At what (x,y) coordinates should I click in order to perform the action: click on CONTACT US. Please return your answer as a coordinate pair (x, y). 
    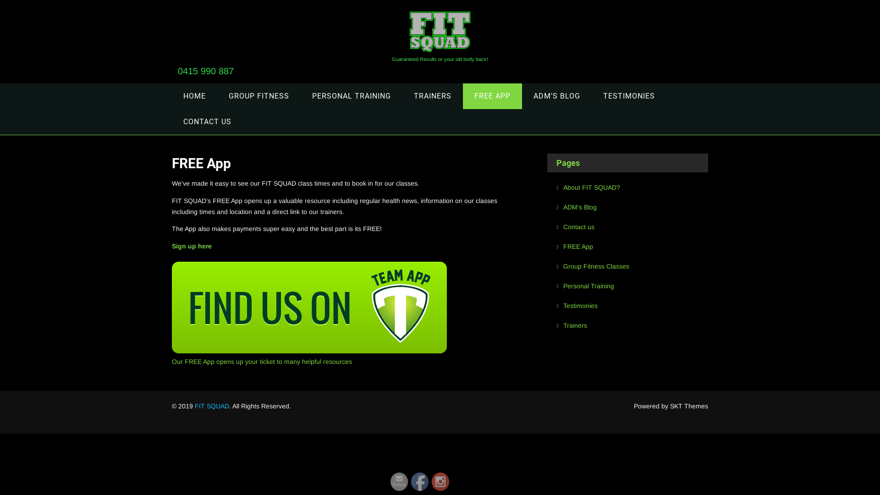
    Looking at the image, I should click on (207, 122).